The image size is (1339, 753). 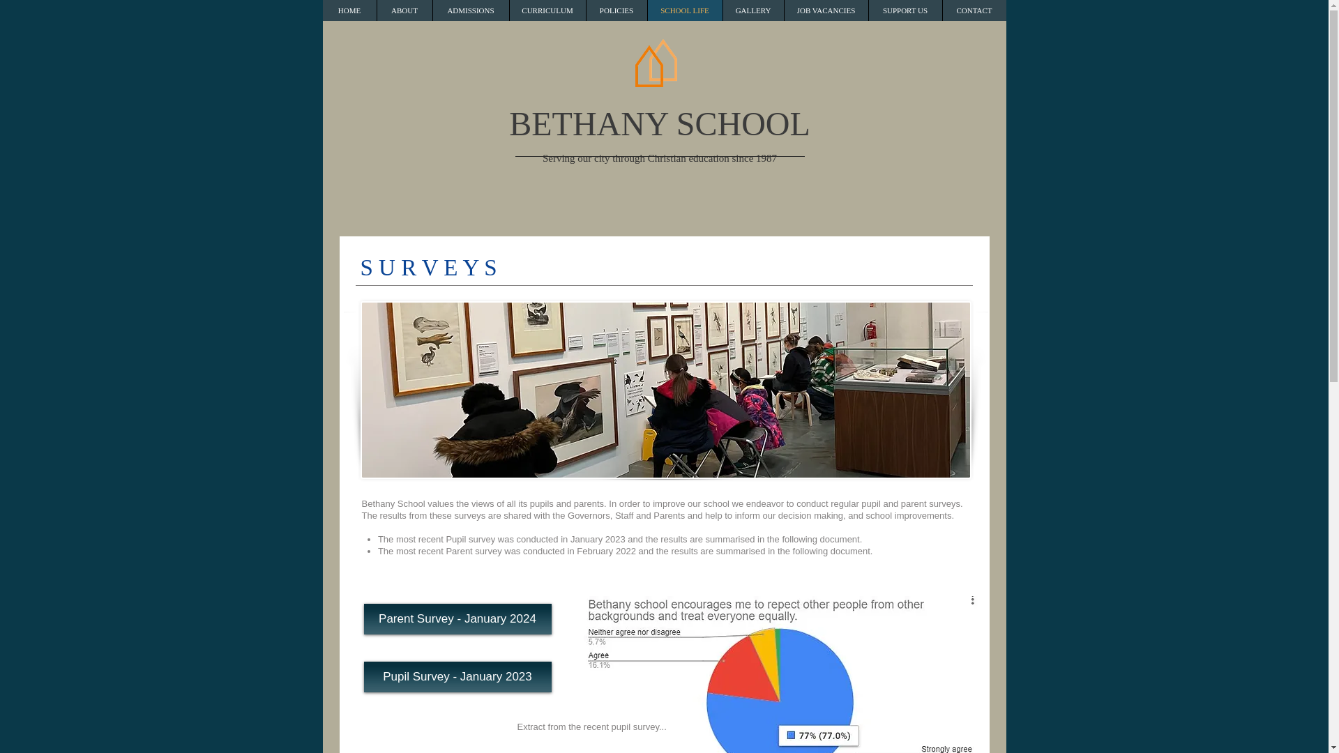 What do you see at coordinates (404, 10) in the screenshot?
I see `ABOUT` at bounding box center [404, 10].